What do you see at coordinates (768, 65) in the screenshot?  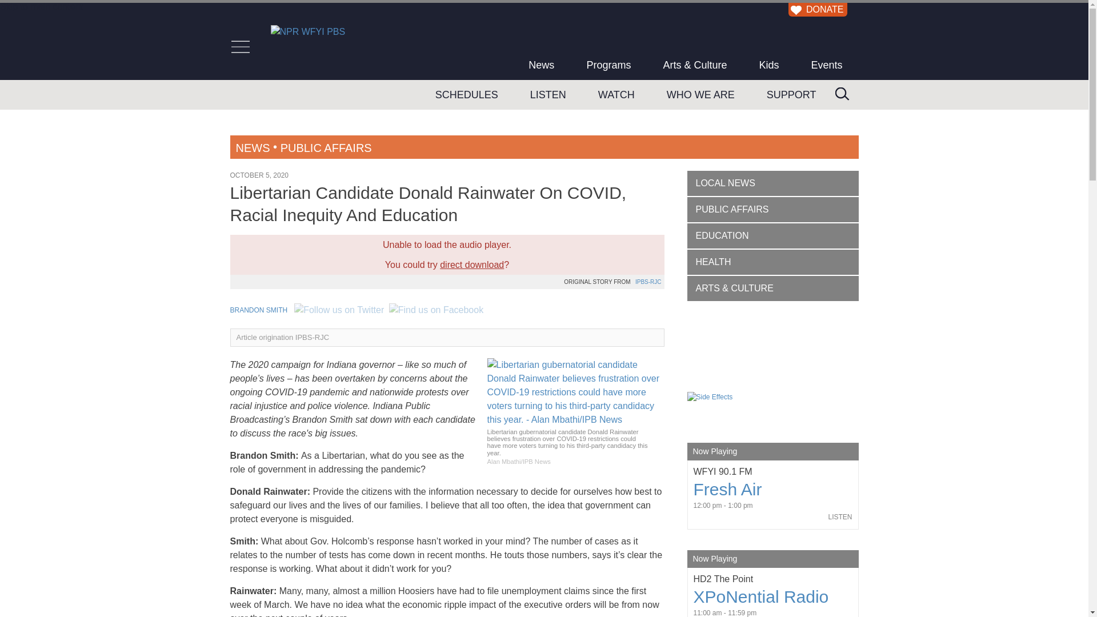 I see `Kids` at bounding box center [768, 65].